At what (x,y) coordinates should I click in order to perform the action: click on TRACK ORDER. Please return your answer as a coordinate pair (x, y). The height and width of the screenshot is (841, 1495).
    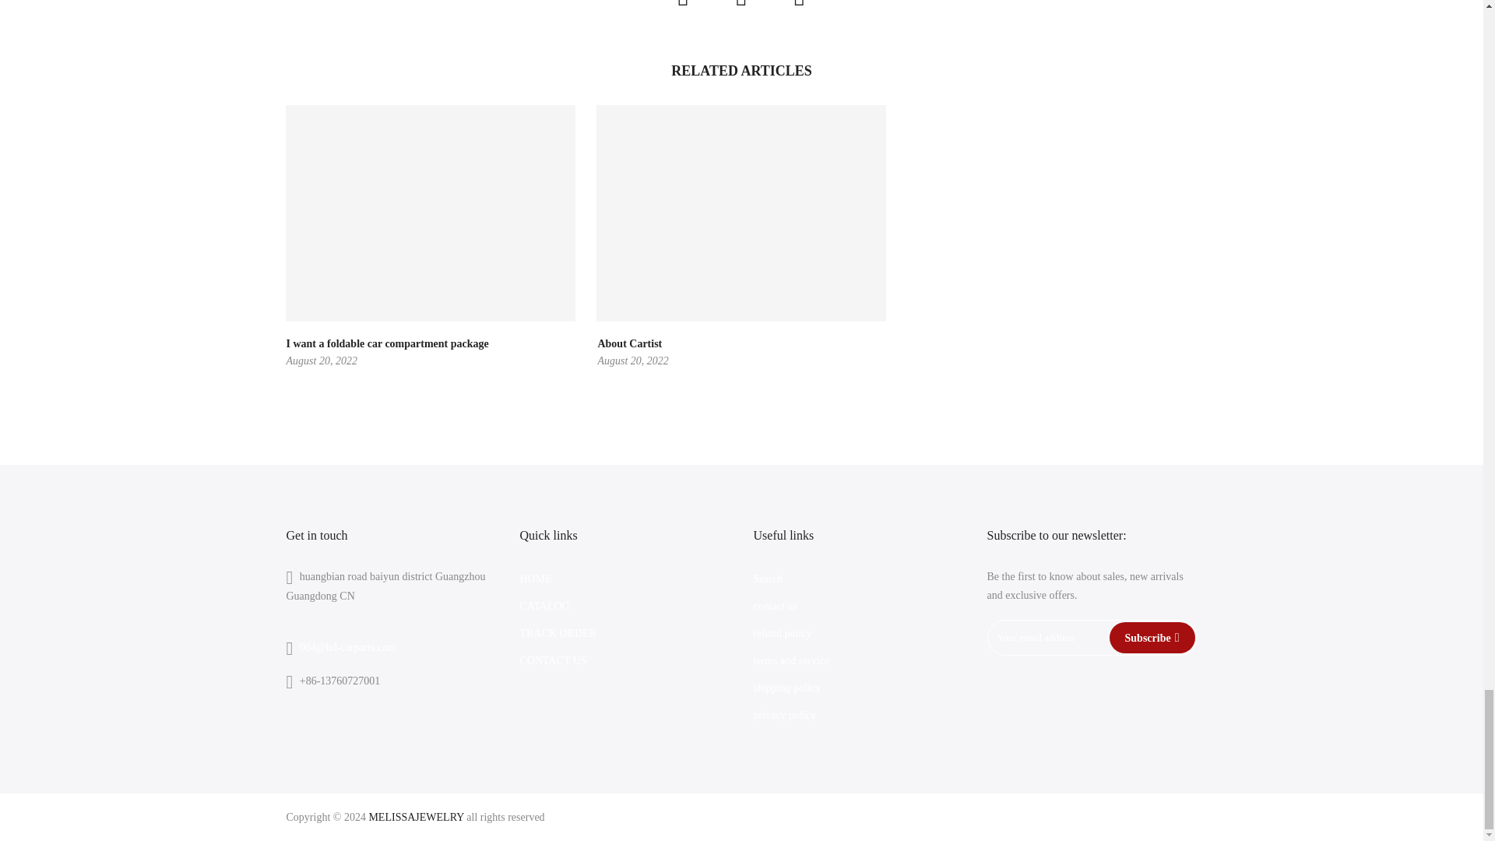
    Looking at the image, I should click on (558, 632).